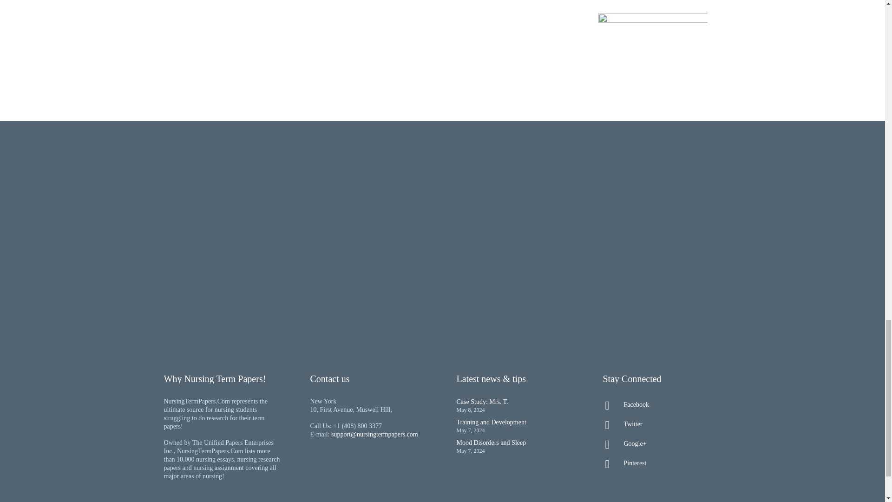 The height and width of the screenshot is (502, 892). What do you see at coordinates (491, 422) in the screenshot?
I see `Training and Development` at bounding box center [491, 422].